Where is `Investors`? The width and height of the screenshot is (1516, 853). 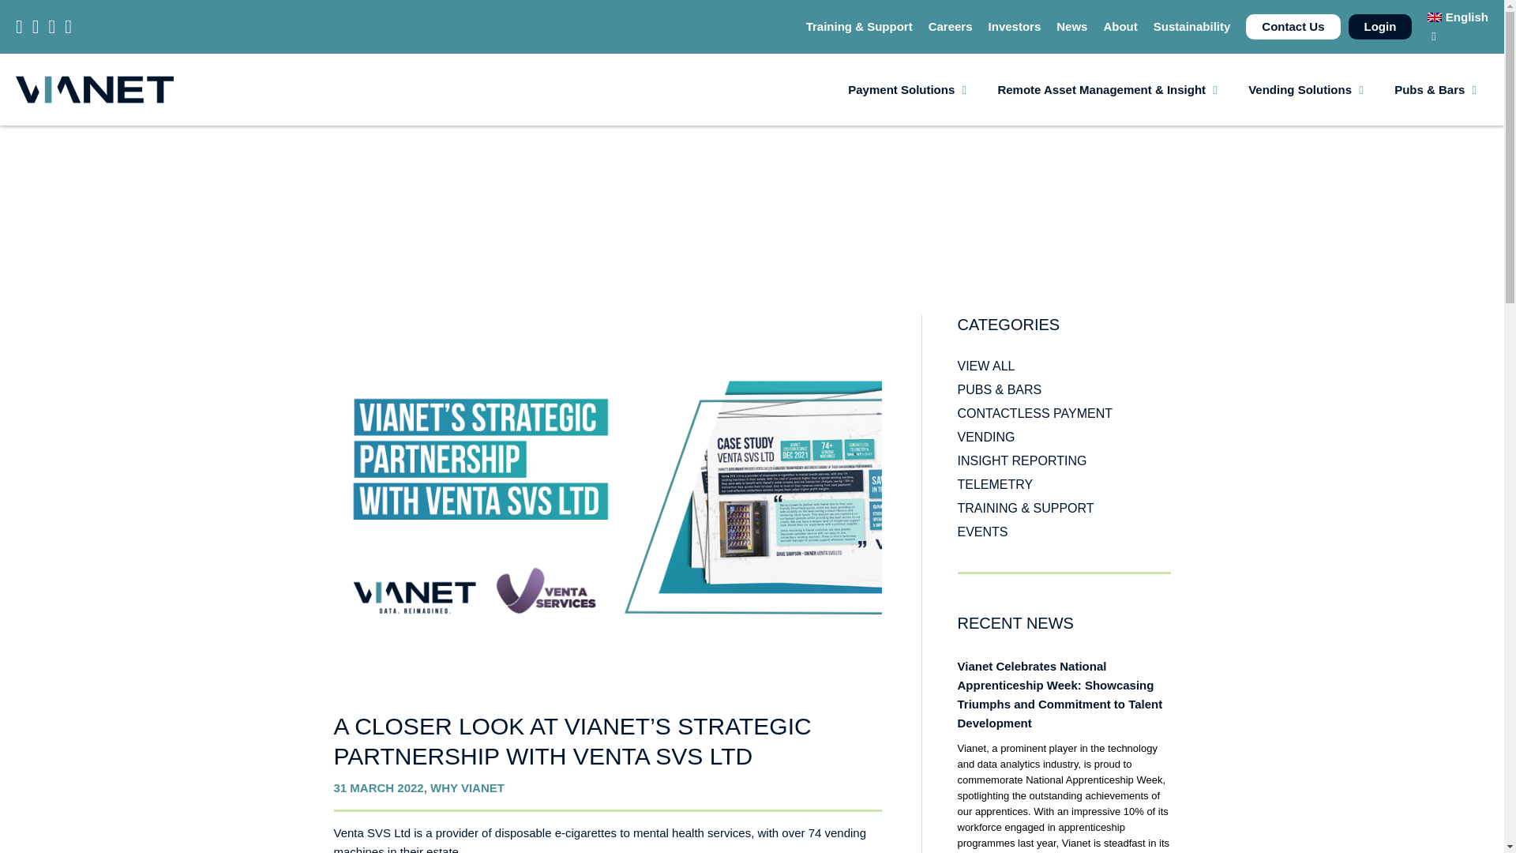 Investors is located at coordinates (1015, 26).